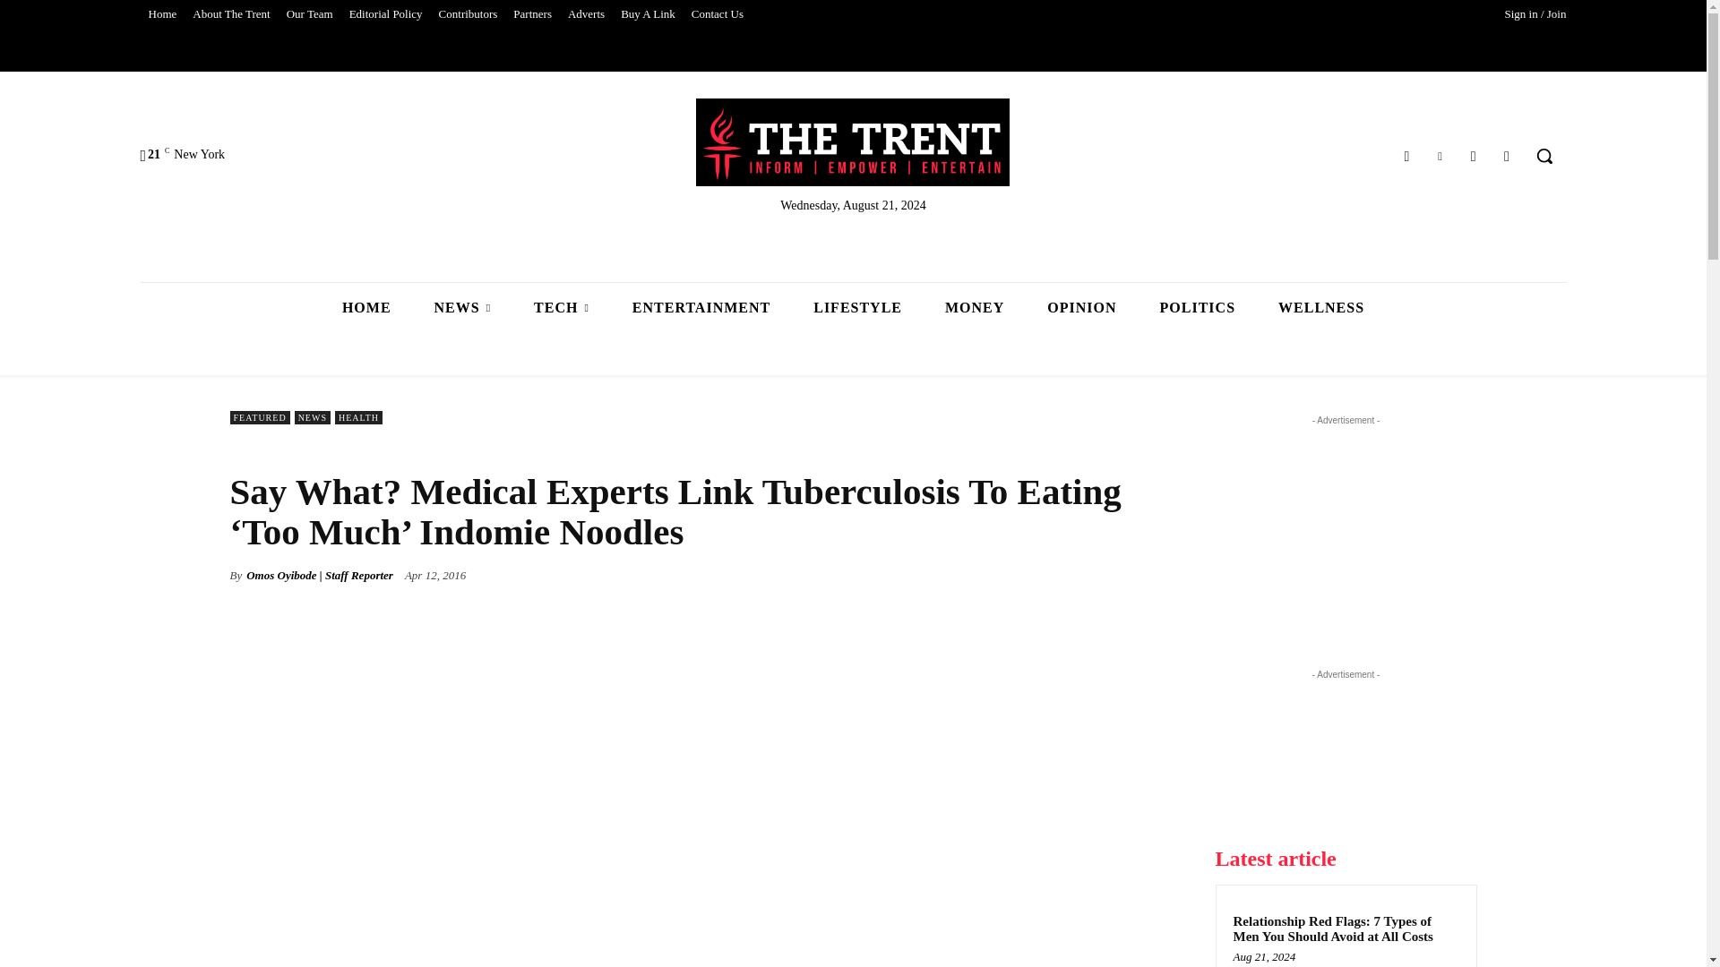  What do you see at coordinates (1473, 156) in the screenshot?
I see `Instagram` at bounding box center [1473, 156].